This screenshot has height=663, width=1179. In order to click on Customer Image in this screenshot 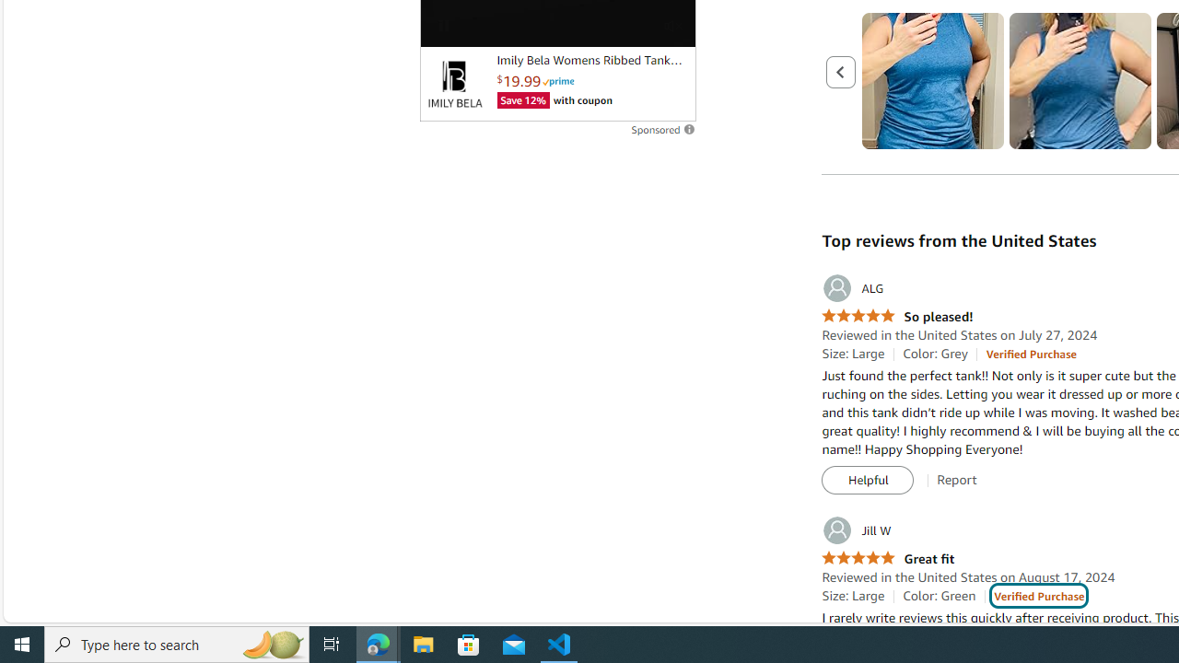, I will do `click(1080, 81)`.